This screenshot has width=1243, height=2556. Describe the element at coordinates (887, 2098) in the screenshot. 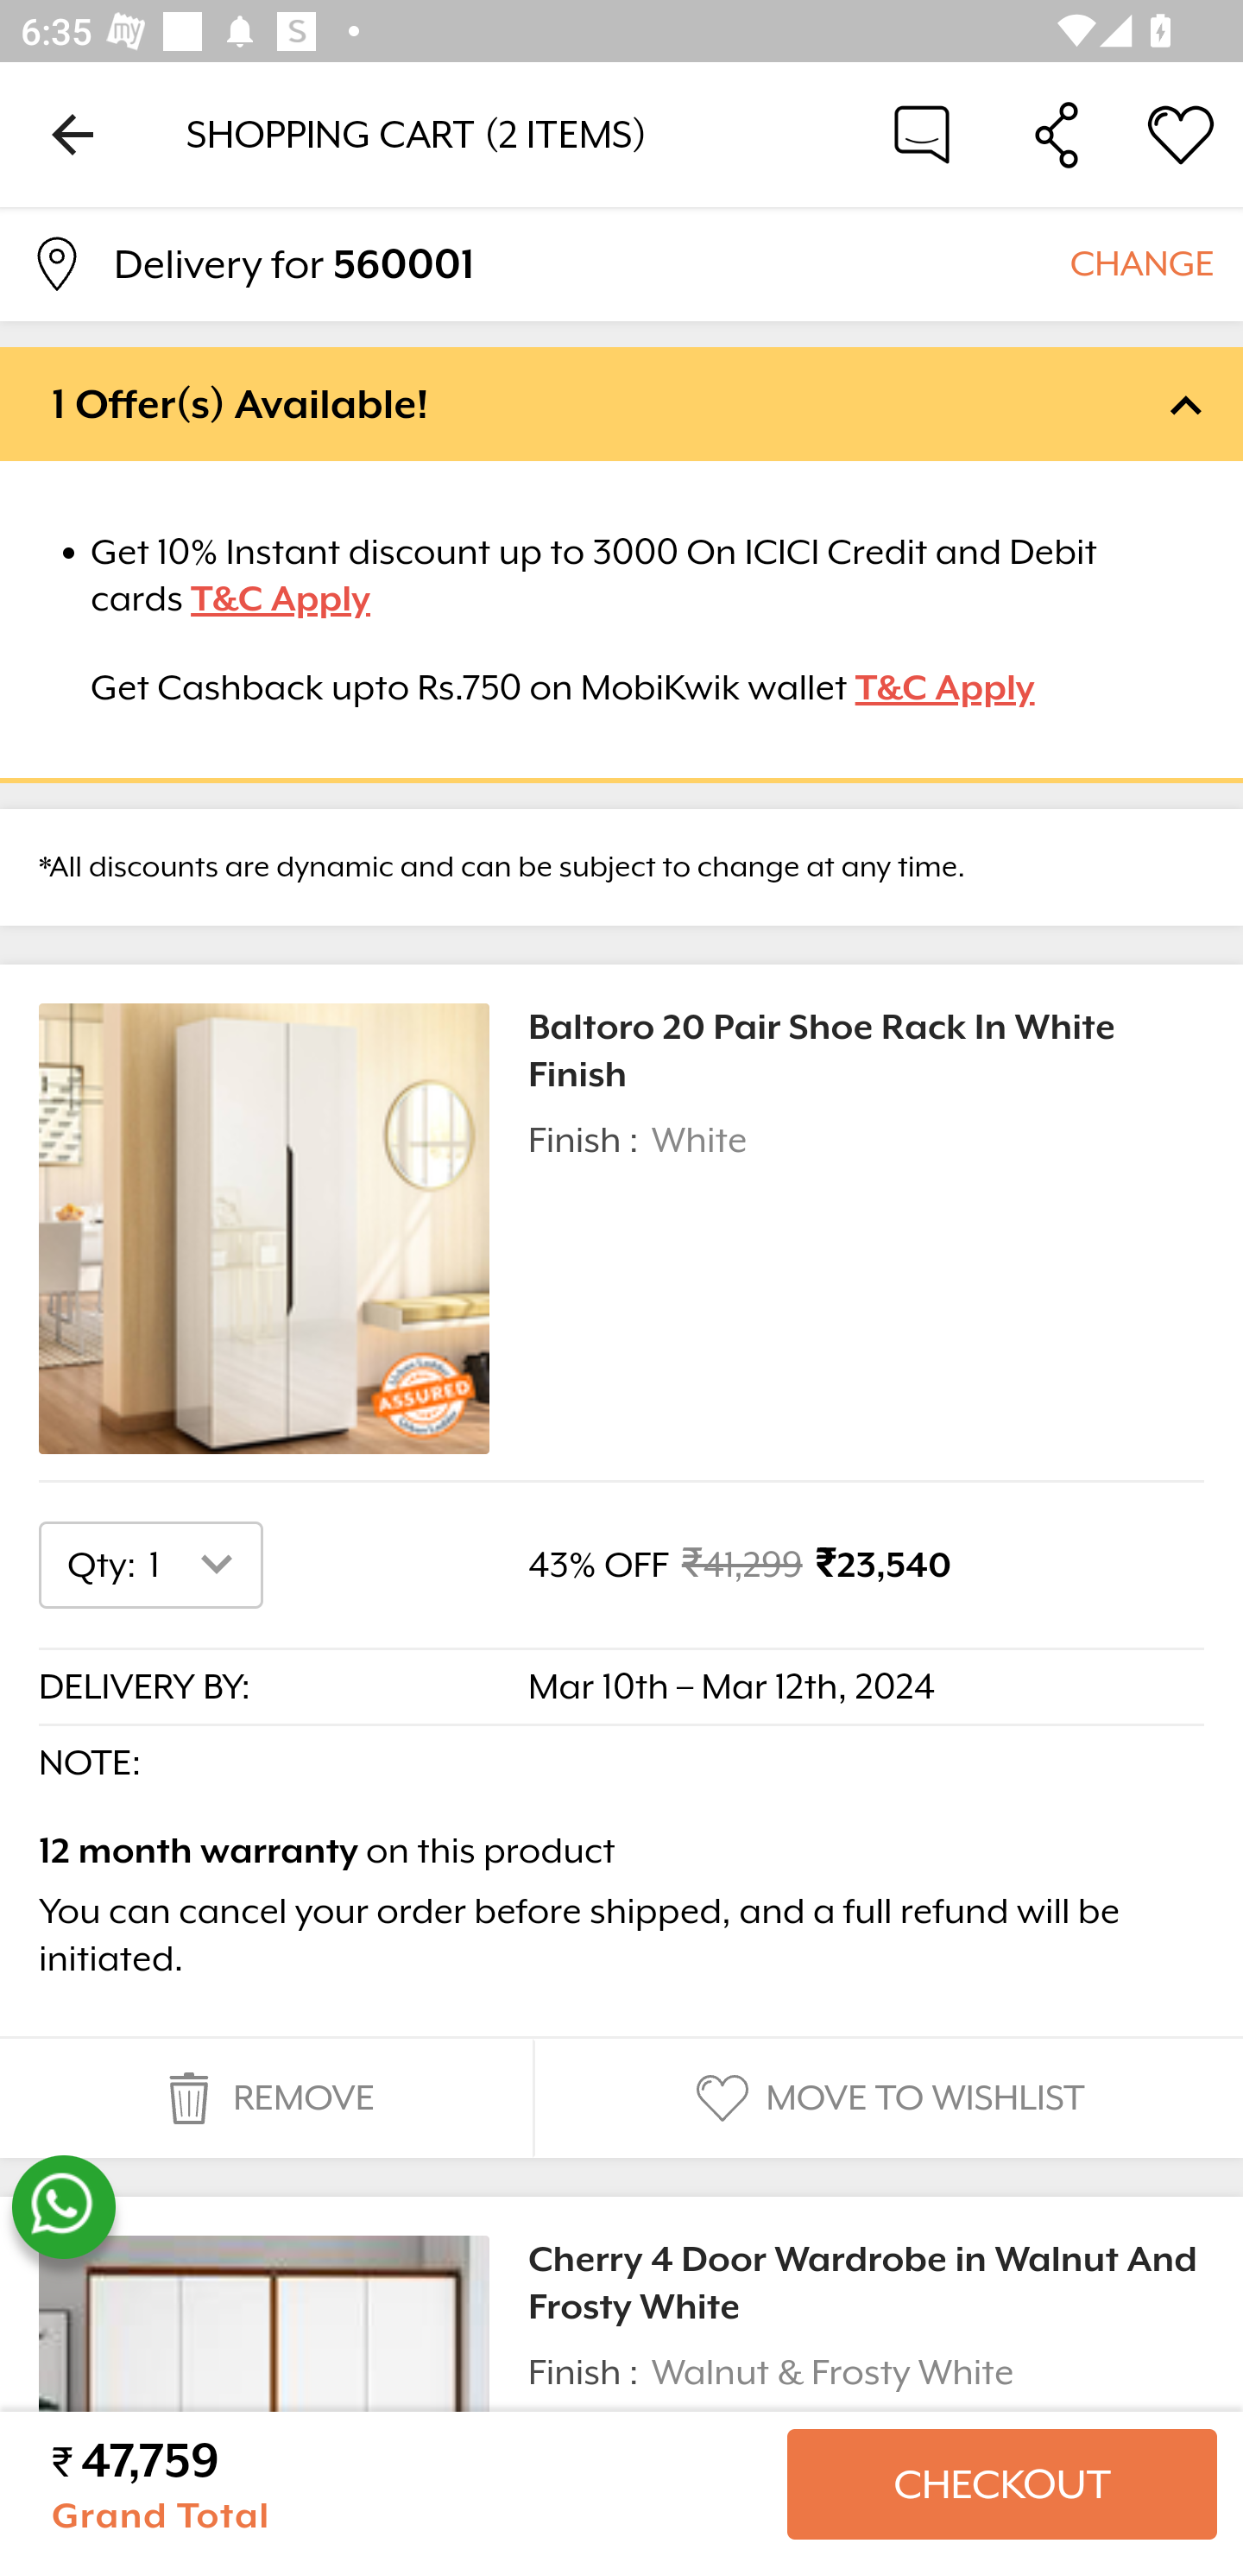

I see `MOVE TO WISHLIST` at that location.